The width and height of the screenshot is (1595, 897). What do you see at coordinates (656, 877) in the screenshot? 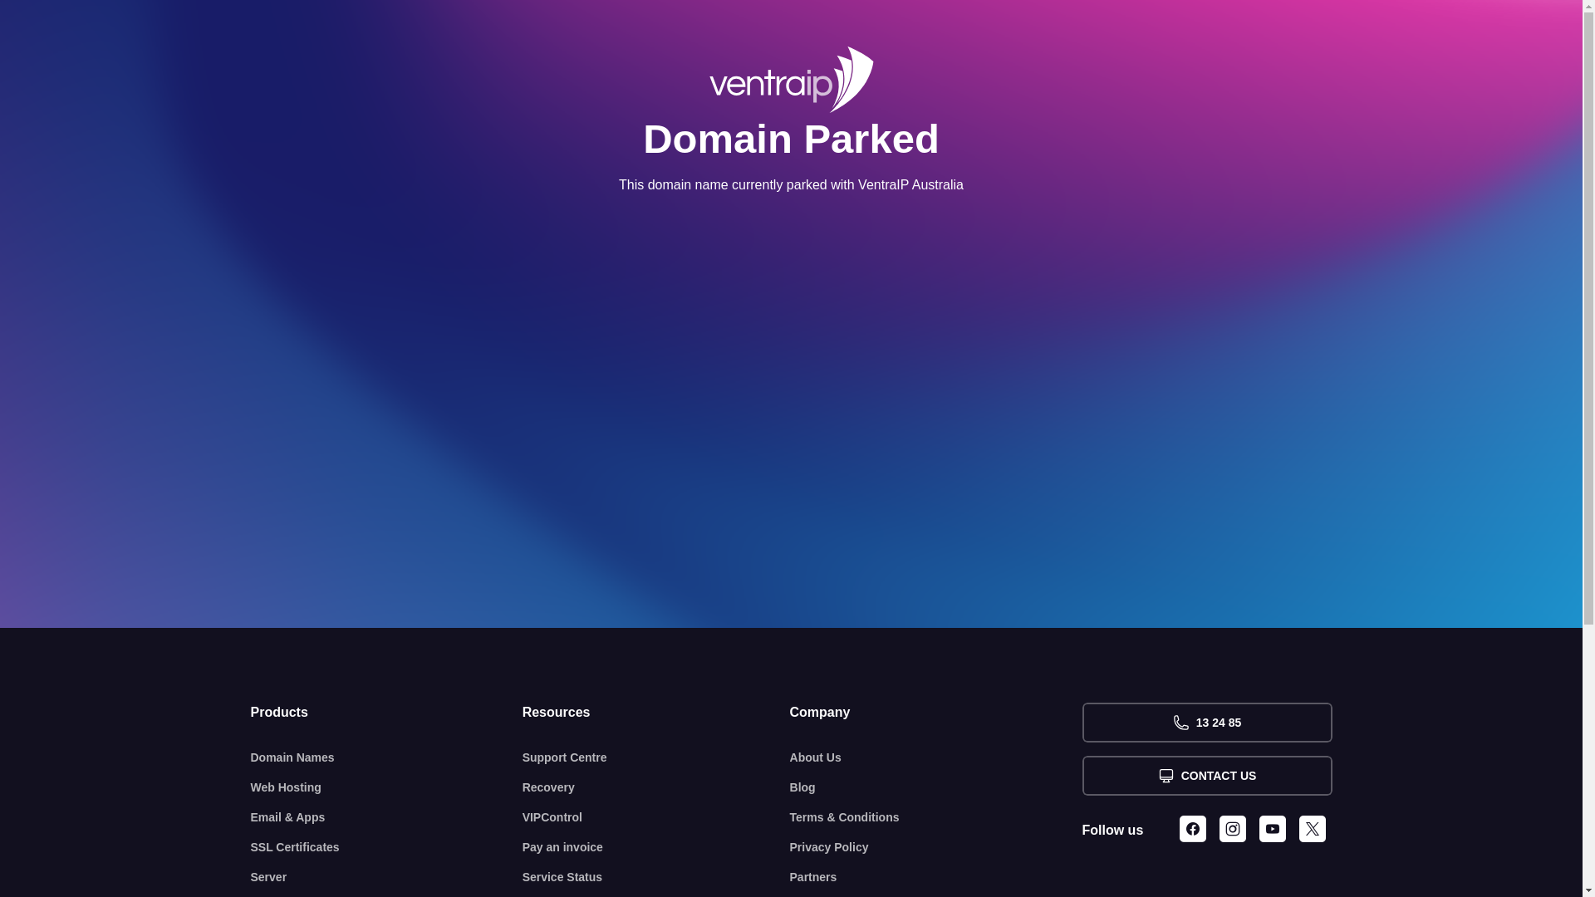
I see `Service Status` at bounding box center [656, 877].